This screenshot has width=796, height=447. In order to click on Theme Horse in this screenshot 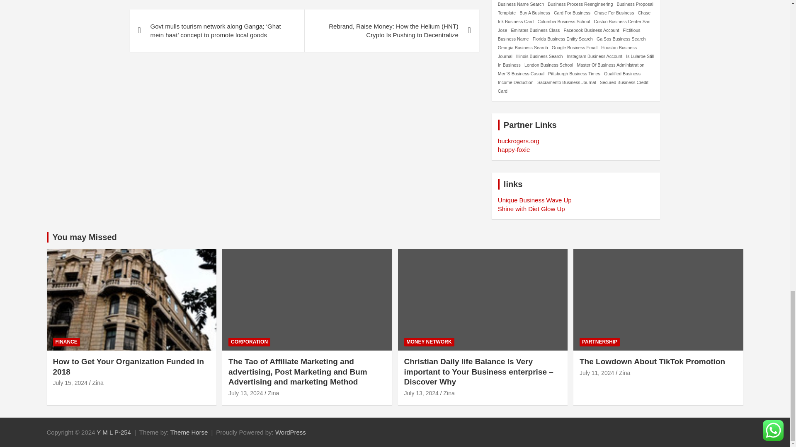, I will do `click(189, 432)`.